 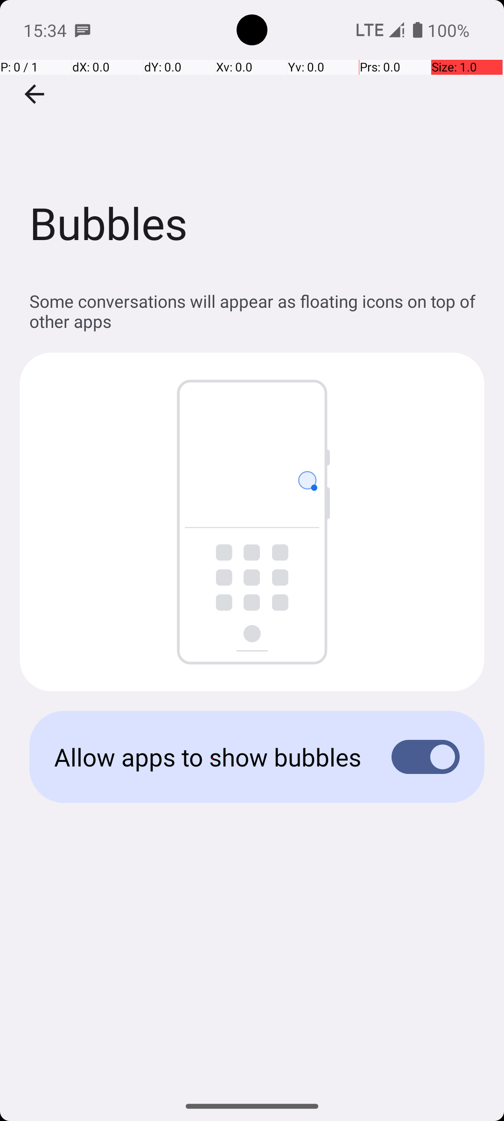 What do you see at coordinates (208, 757) in the screenshot?
I see `Allow apps to show bubbles` at bounding box center [208, 757].